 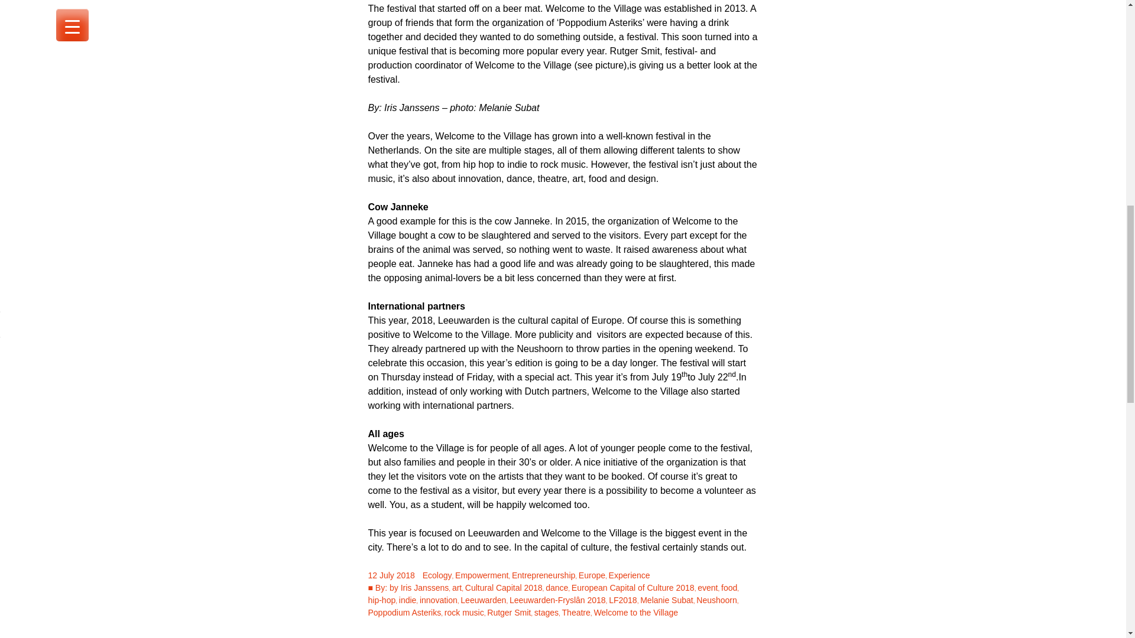 What do you see at coordinates (635, 613) in the screenshot?
I see `Welcome to the Village` at bounding box center [635, 613].